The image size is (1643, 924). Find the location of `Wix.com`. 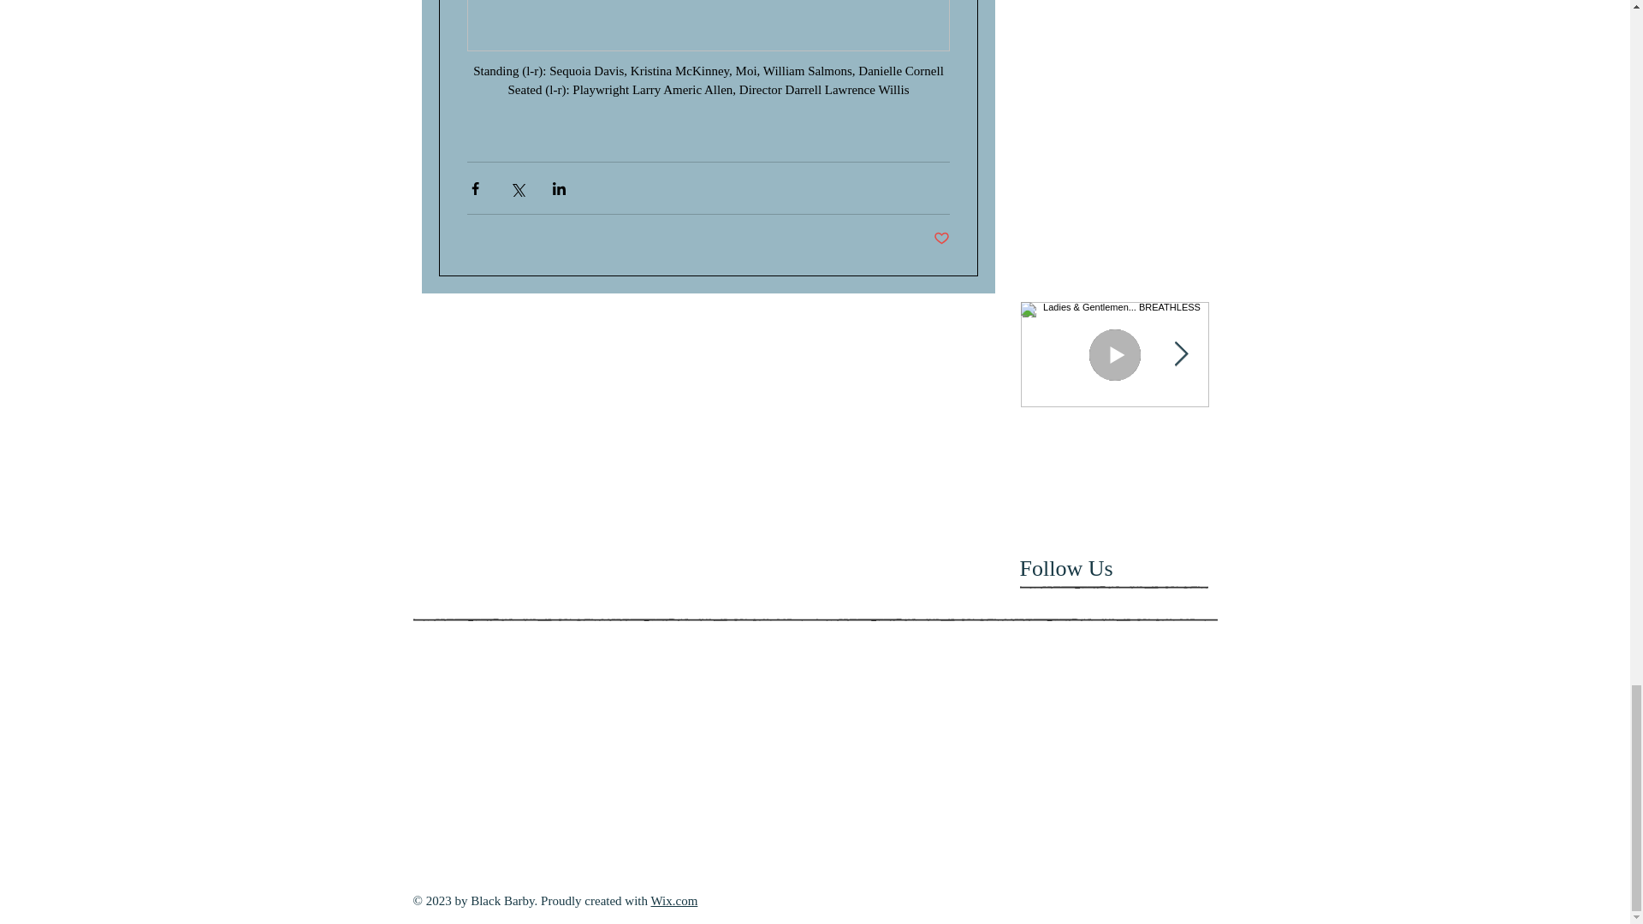

Wix.com is located at coordinates (674, 900).